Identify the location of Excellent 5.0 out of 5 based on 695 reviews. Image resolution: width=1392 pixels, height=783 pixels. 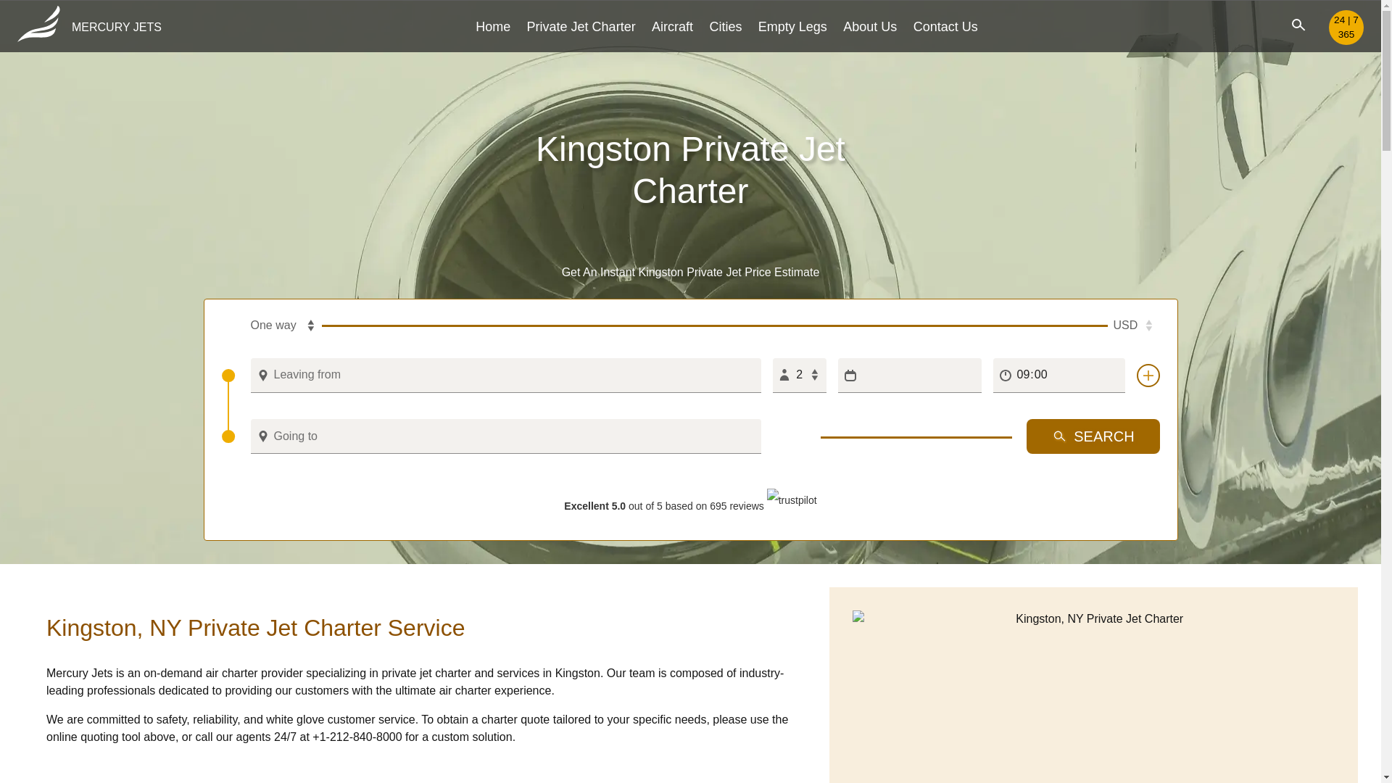
(689, 506).